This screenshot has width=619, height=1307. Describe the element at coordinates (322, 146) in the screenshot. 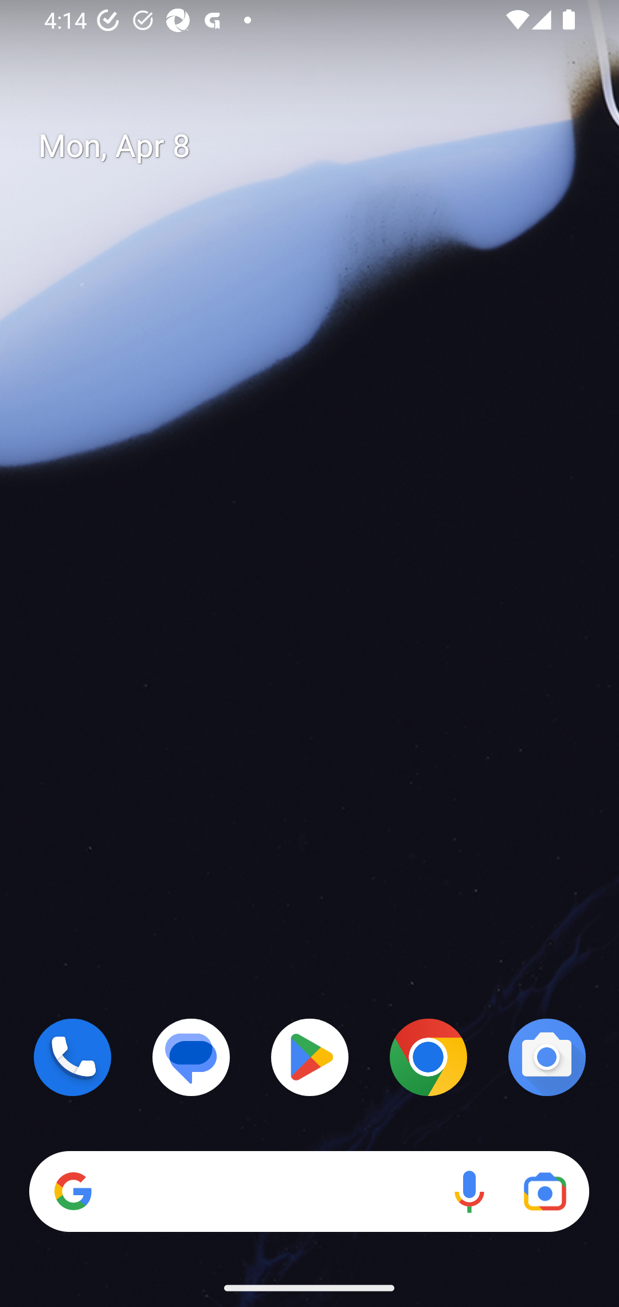

I see `Mon, Apr 8` at that location.